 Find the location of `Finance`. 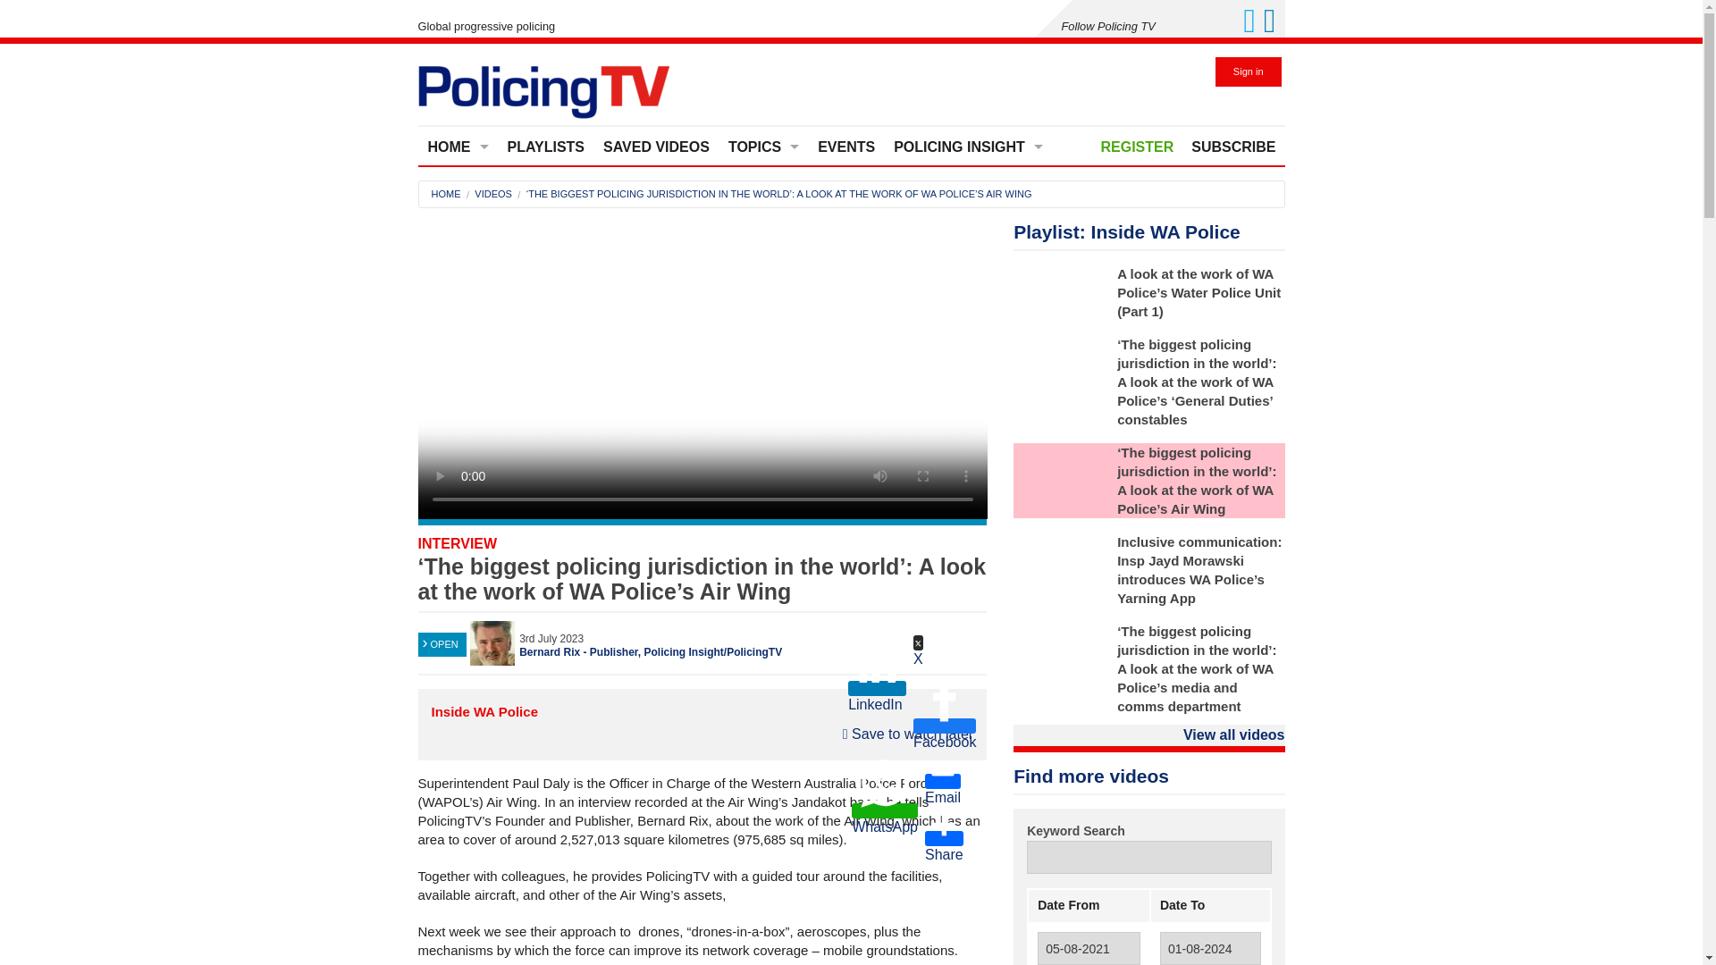

Finance is located at coordinates (763, 229).